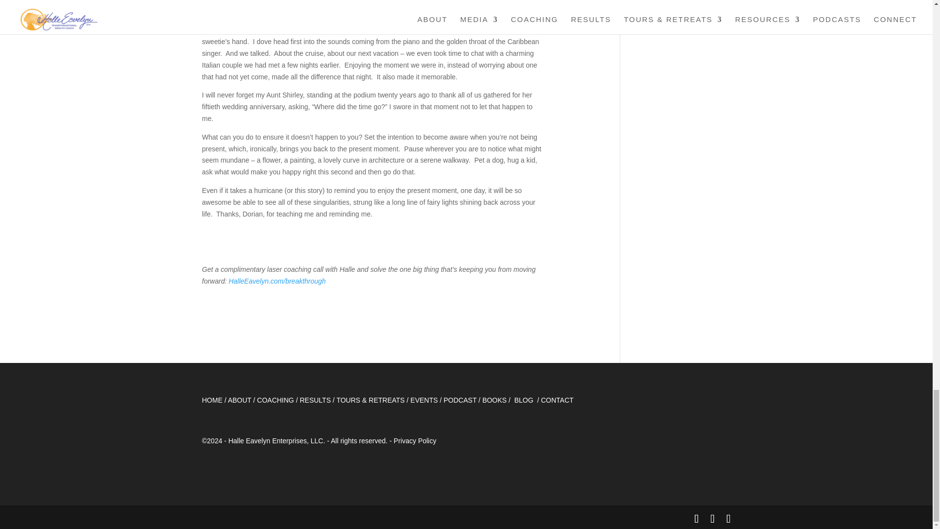 The image size is (940, 529). What do you see at coordinates (460, 400) in the screenshot?
I see `PODCAST` at bounding box center [460, 400].